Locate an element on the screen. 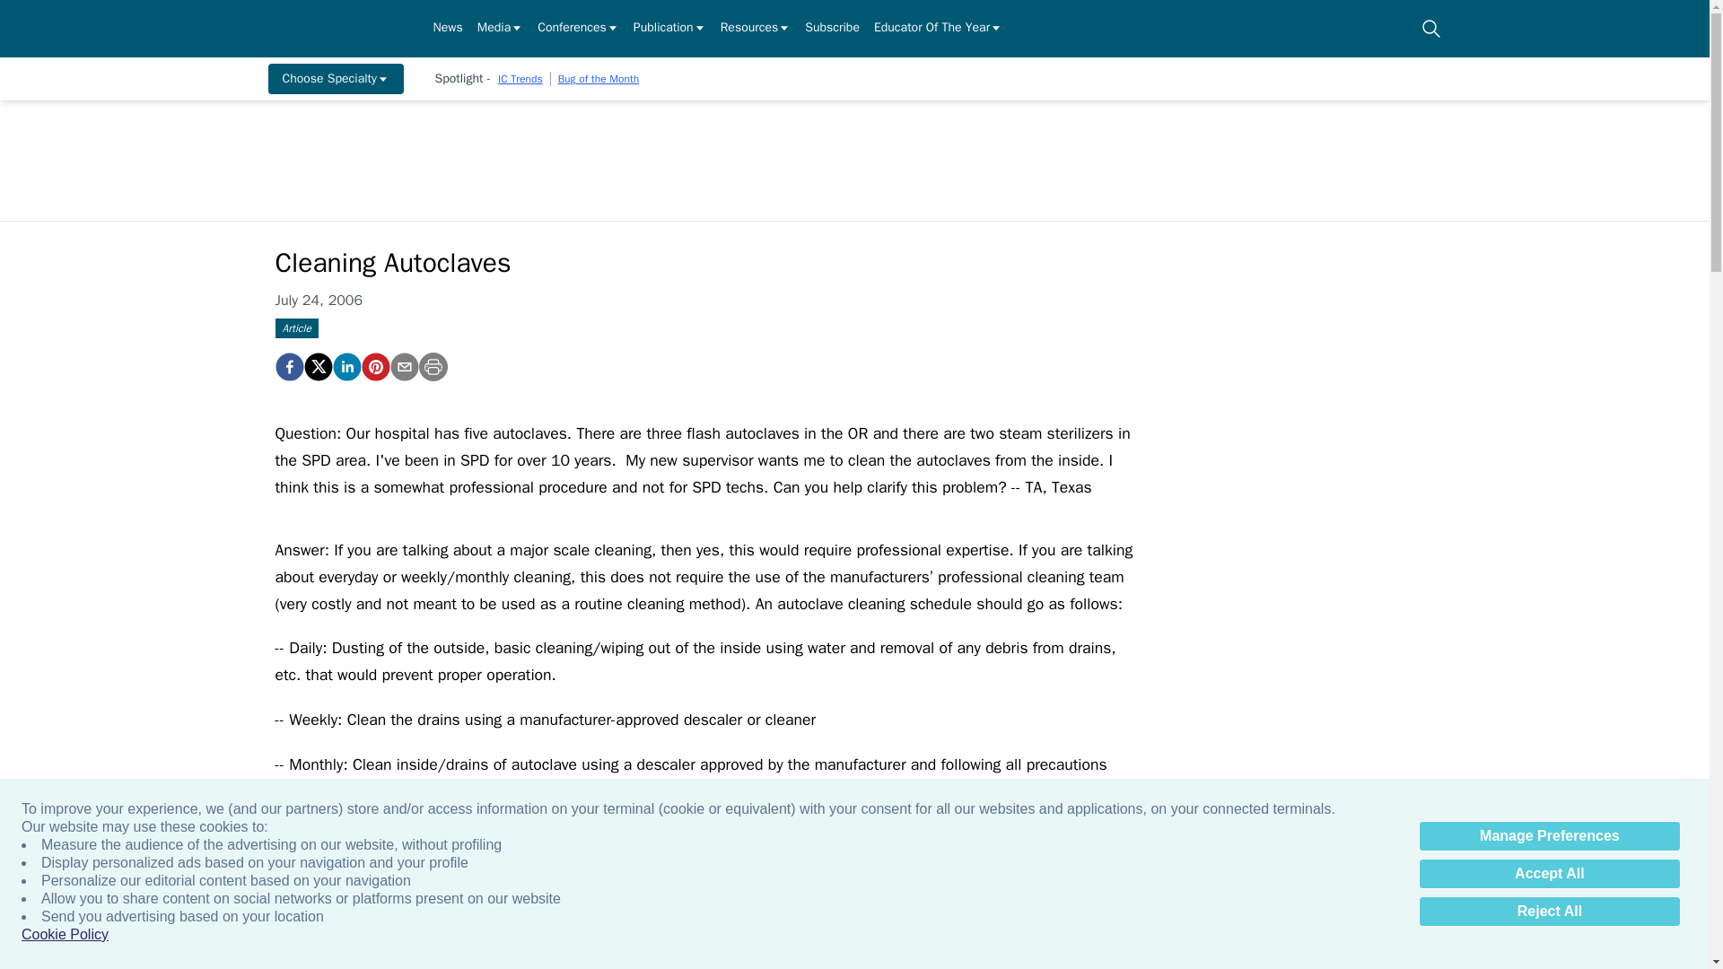 The height and width of the screenshot is (969, 1723). Manage Preferences is located at coordinates (1549, 836).